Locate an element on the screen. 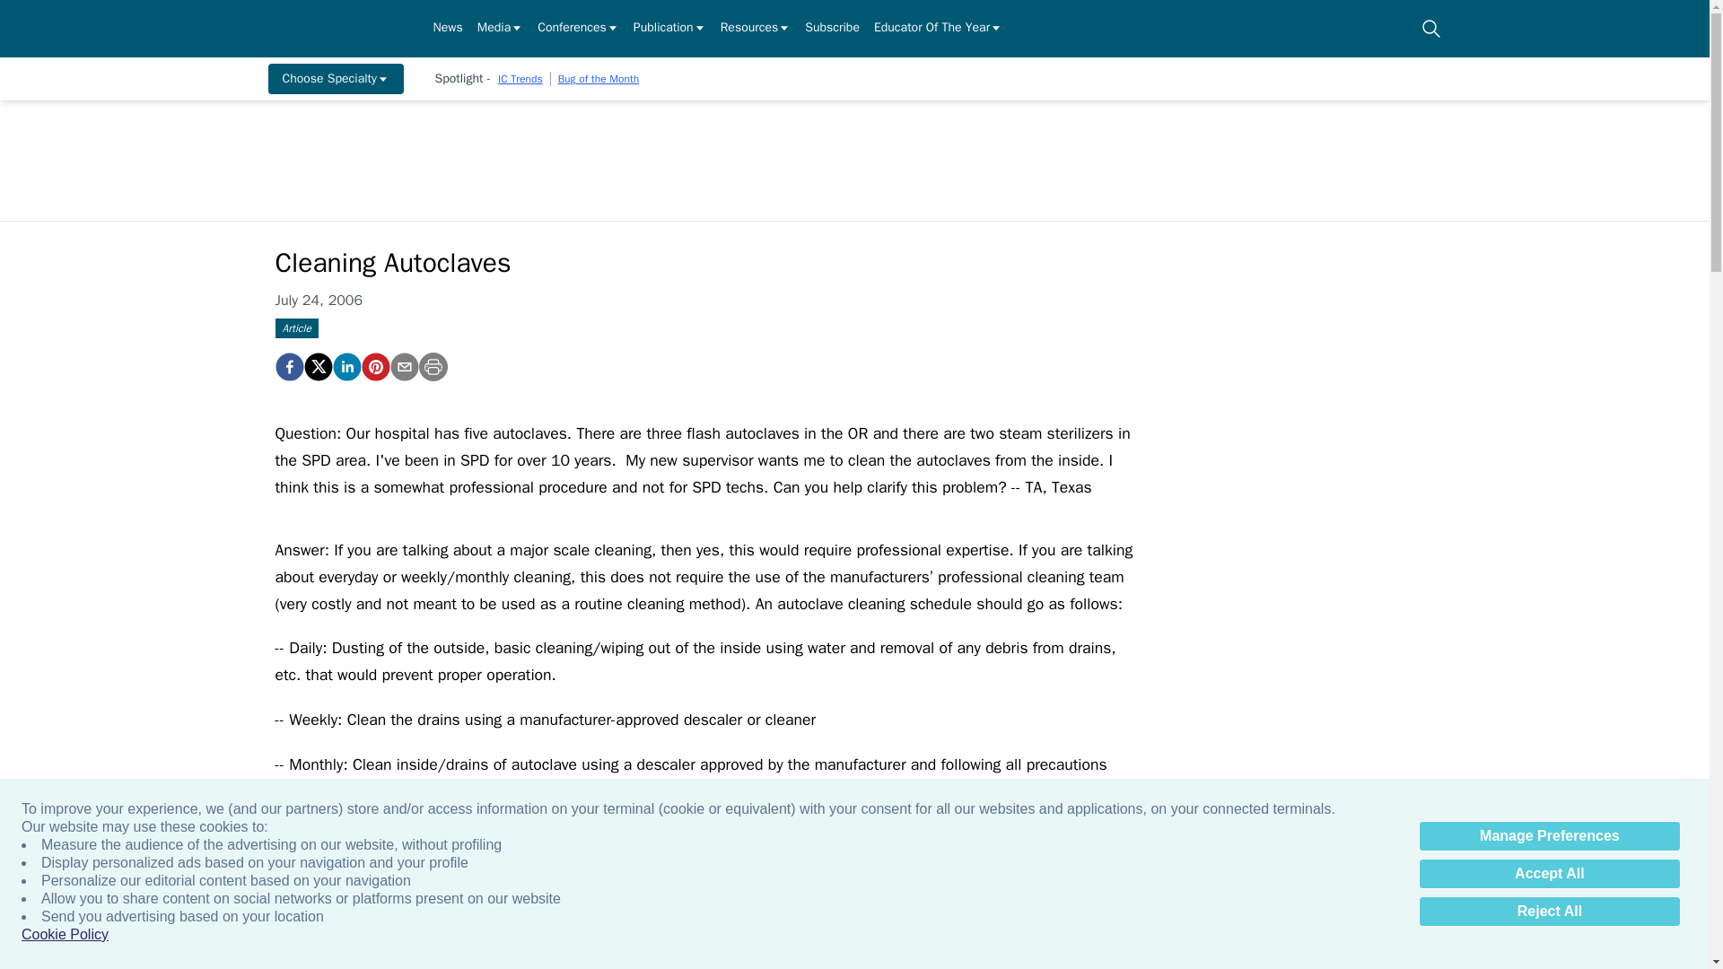 The height and width of the screenshot is (969, 1723). Manage Preferences is located at coordinates (1549, 836).